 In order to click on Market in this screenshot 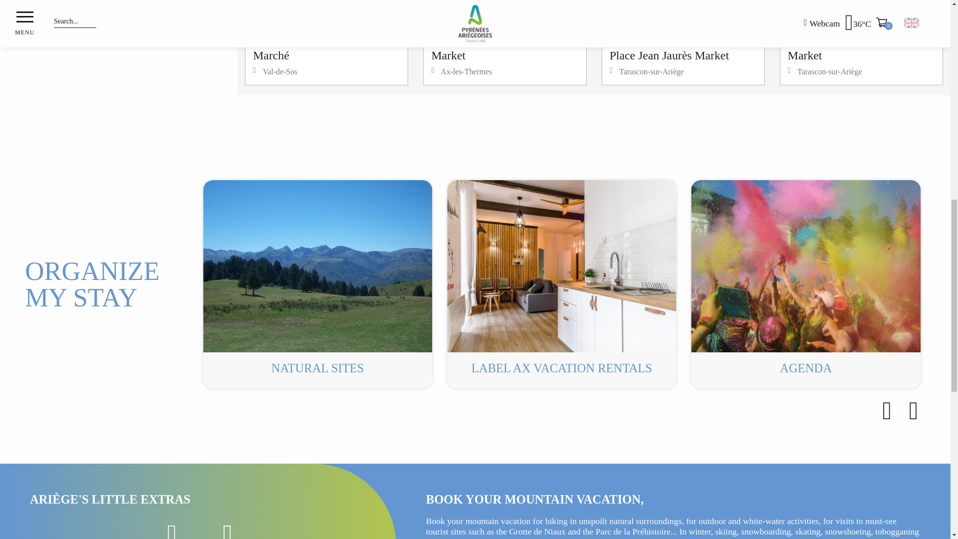, I will do `click(172, 527)`.